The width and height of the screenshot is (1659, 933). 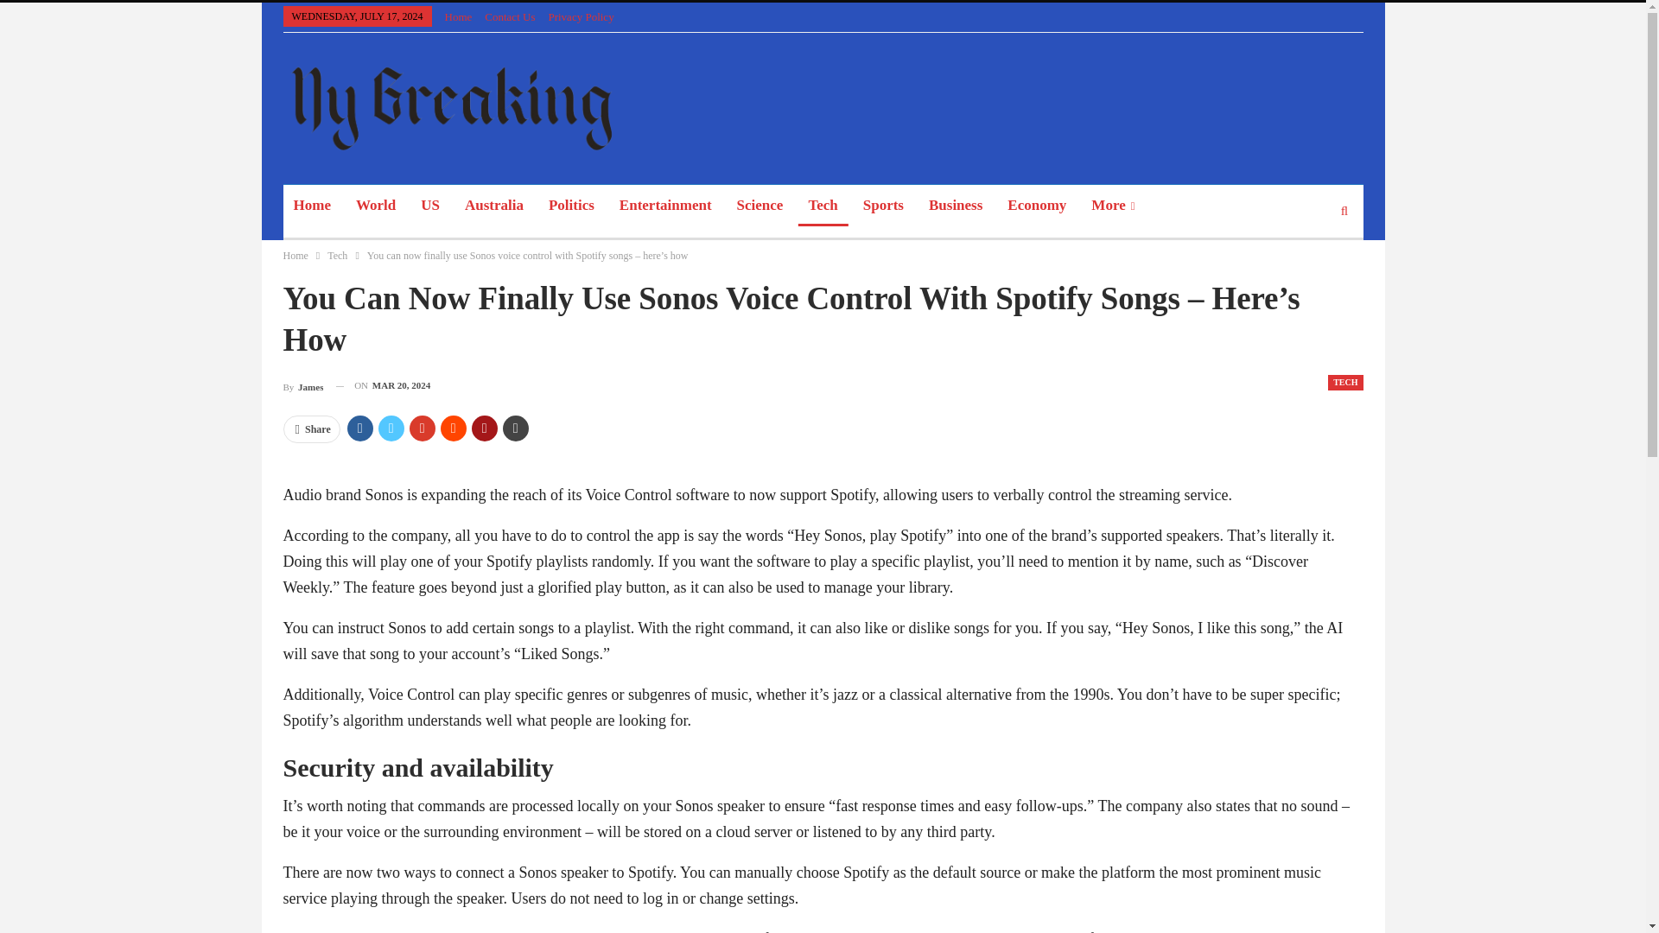 I want to click on Entertainment, so click(x=665, y=206).